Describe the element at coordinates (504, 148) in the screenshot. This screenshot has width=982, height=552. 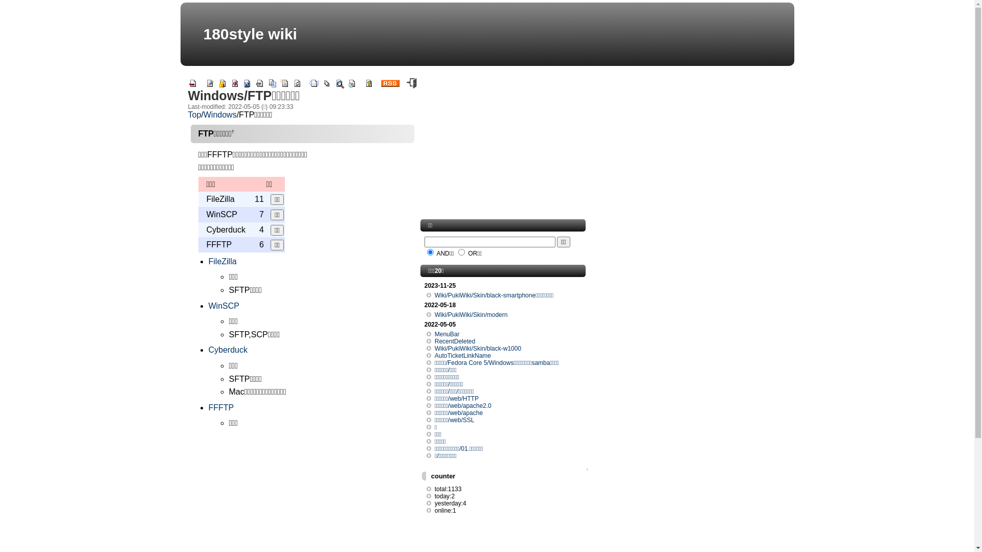
I see `Advertisement` at that location.